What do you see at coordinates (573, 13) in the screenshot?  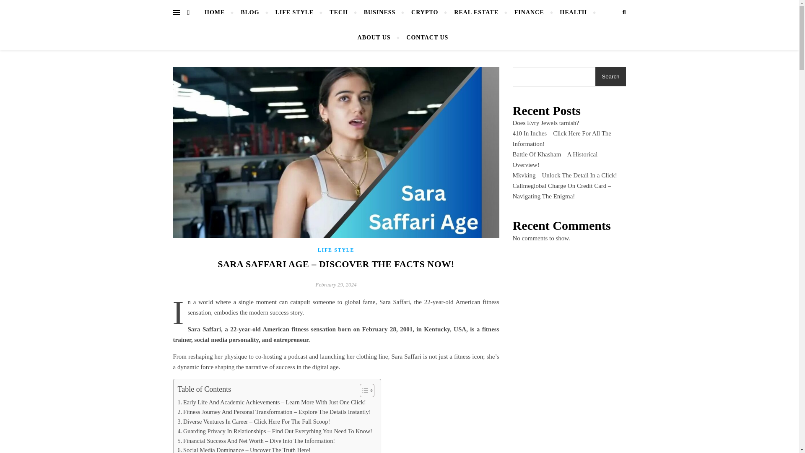 I see `HEALTH` at bounding box center [573, 13].